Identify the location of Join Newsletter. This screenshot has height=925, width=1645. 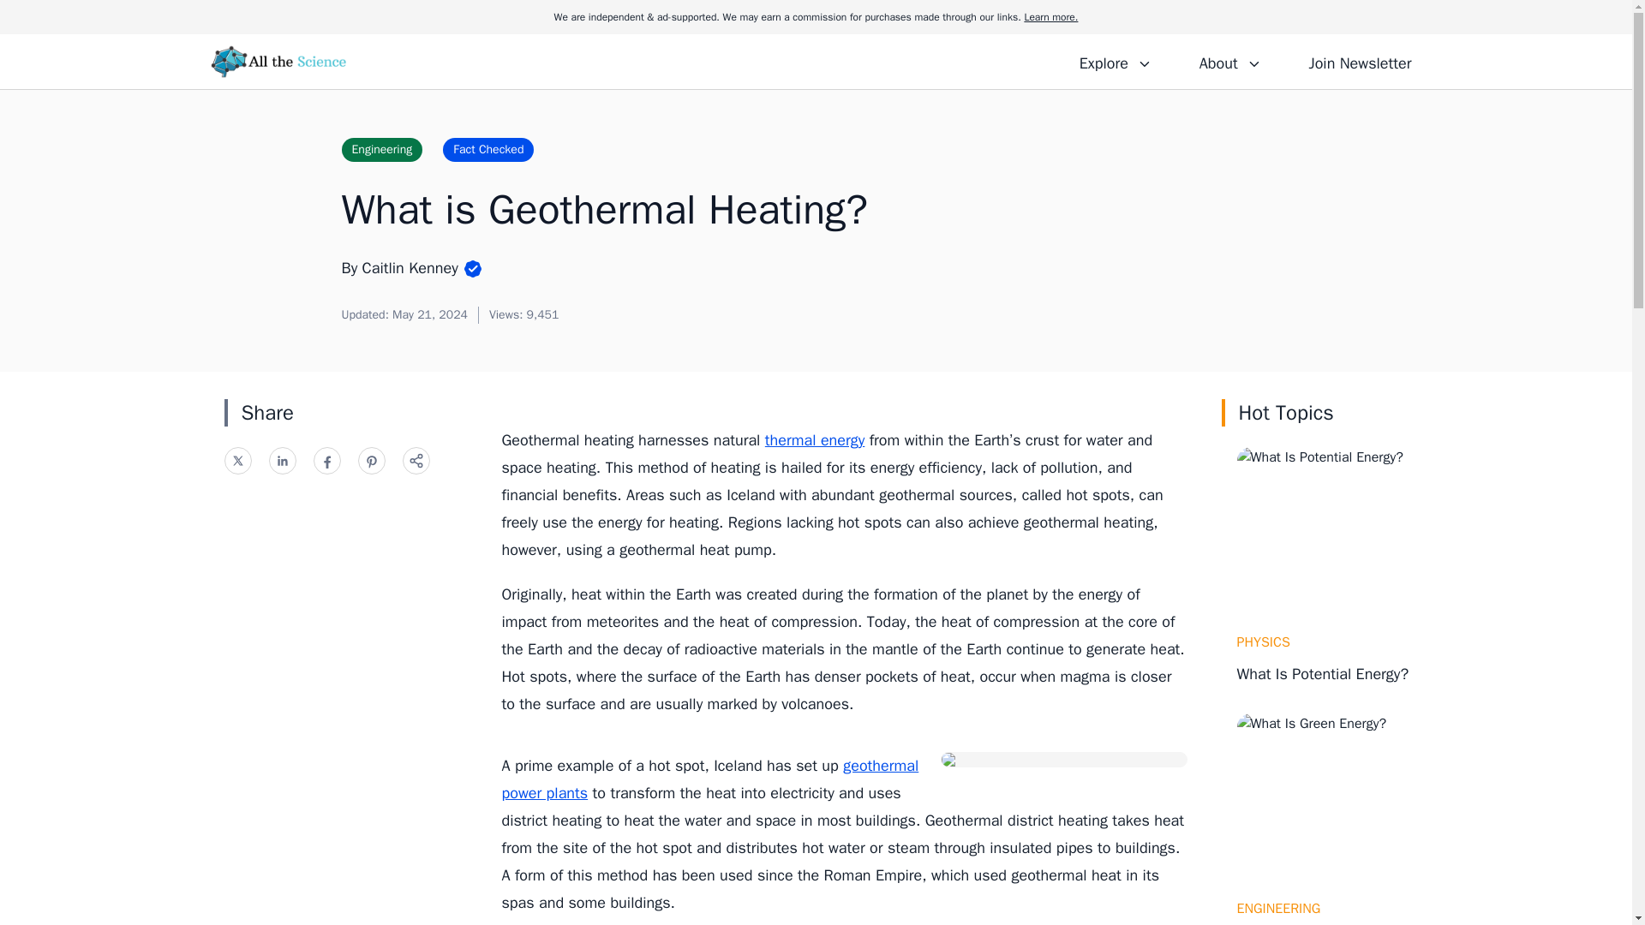
(1359, 61).